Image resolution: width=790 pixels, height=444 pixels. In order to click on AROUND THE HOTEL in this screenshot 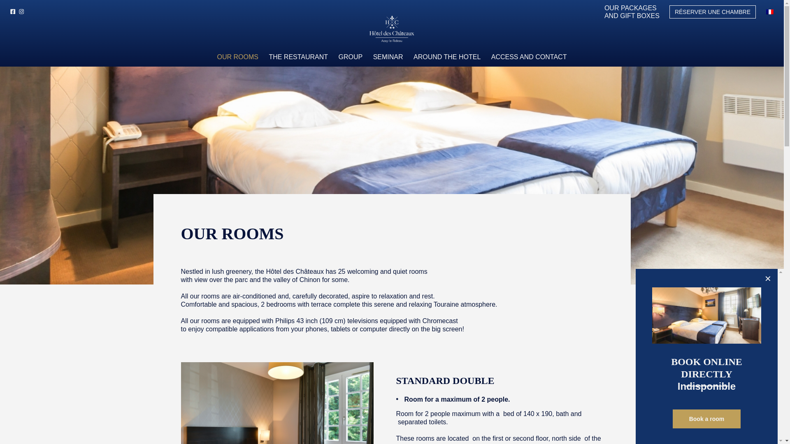, I will do `click(447, 57)`.